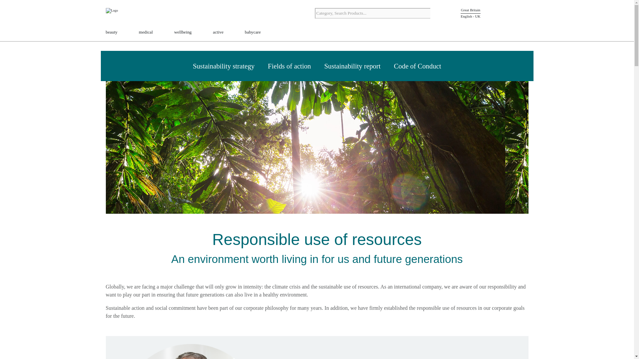 The height and width of the screenshot is (359, 639). What do you see at coordinates (126, 14) in the screenshot?
I see `Logo` at bounding box center [126, 14].